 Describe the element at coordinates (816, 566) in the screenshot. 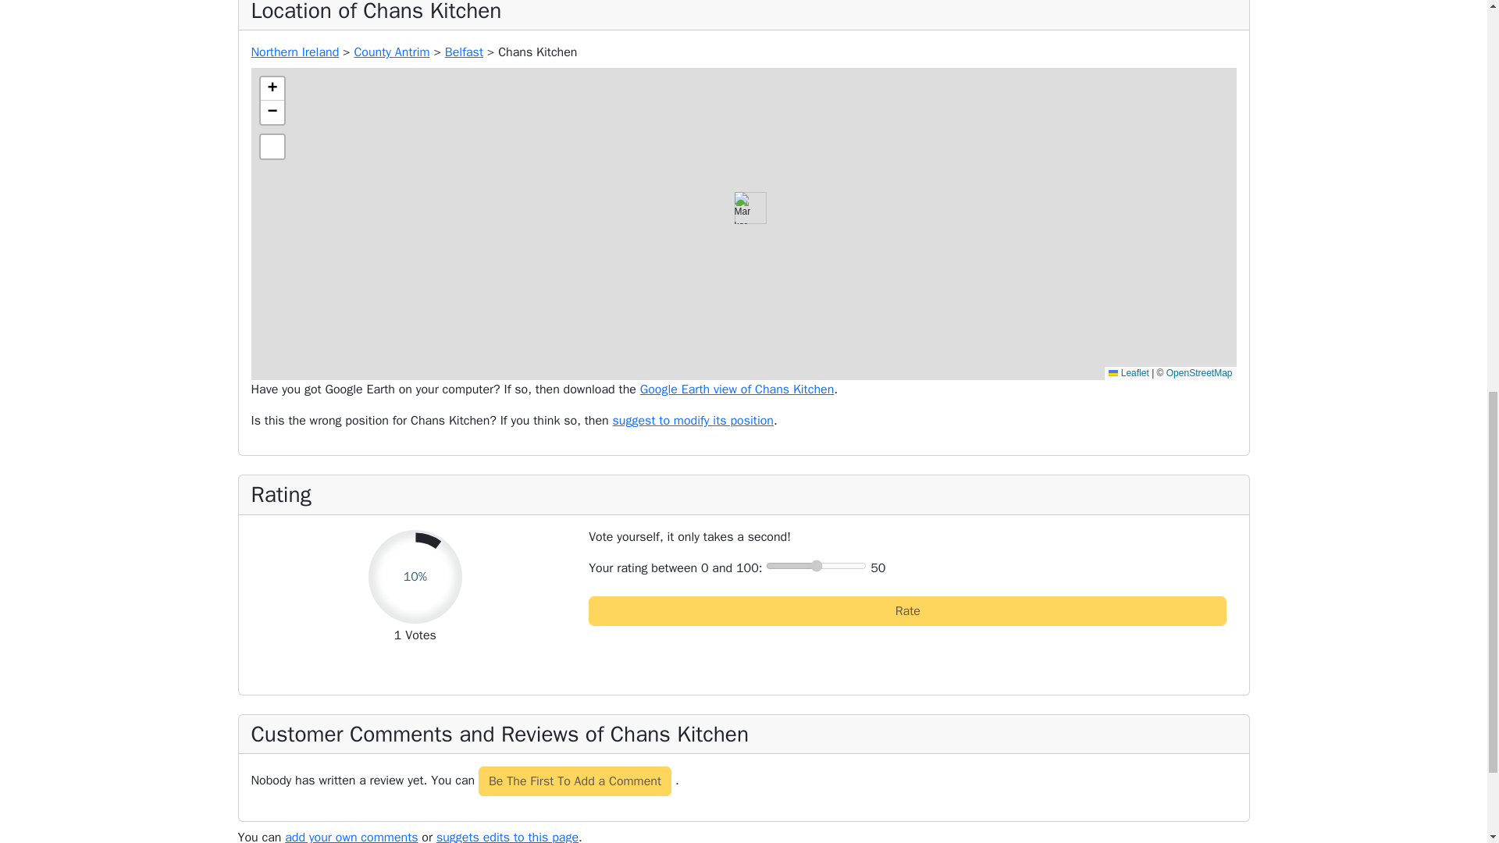

I see `50` at that location.